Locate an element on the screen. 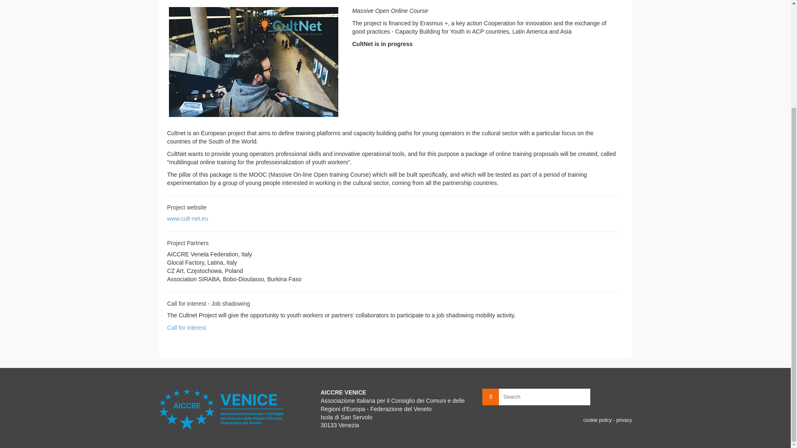 This screenshot has height=448, width=797. Call for interest is located at coordinates (186, 328).